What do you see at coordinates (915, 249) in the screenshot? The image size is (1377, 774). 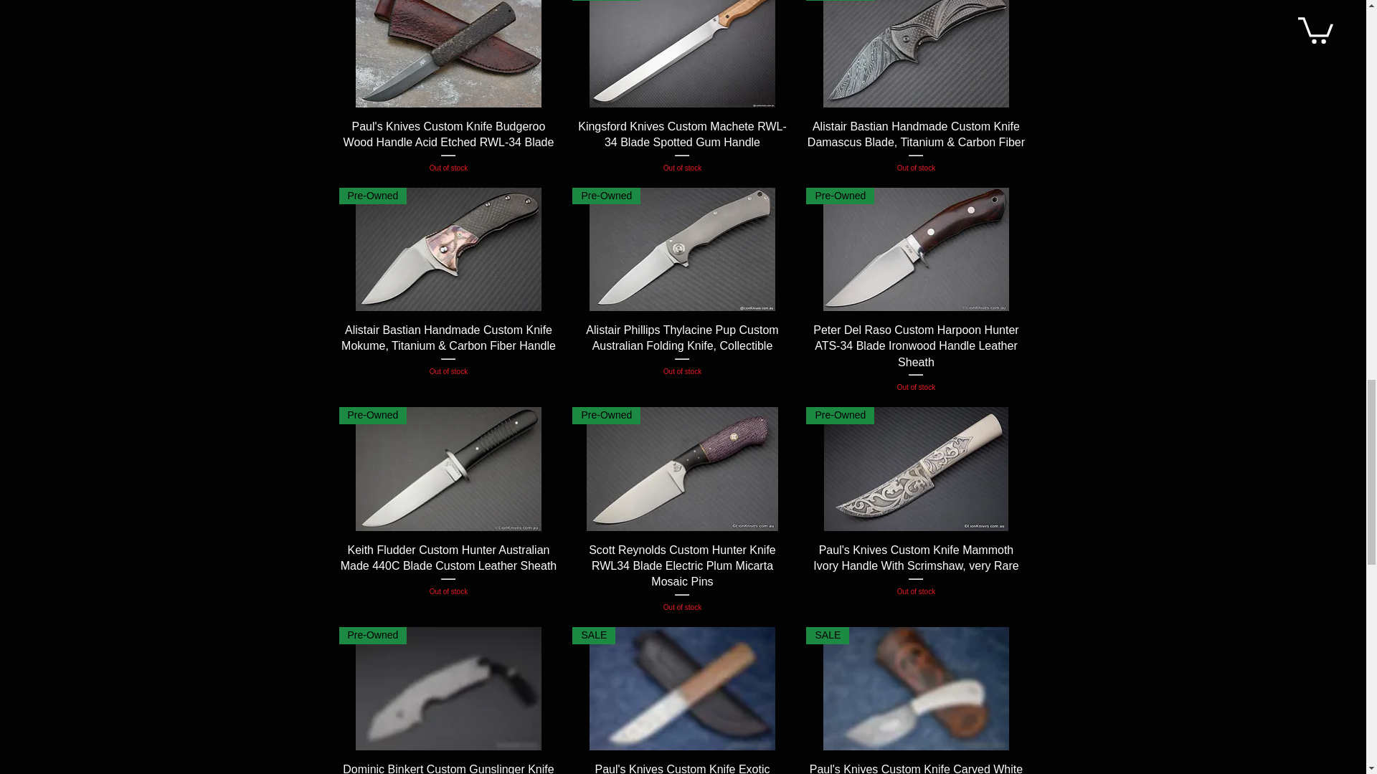 I see `Pre-Owned` at bounding box center [915, 249].